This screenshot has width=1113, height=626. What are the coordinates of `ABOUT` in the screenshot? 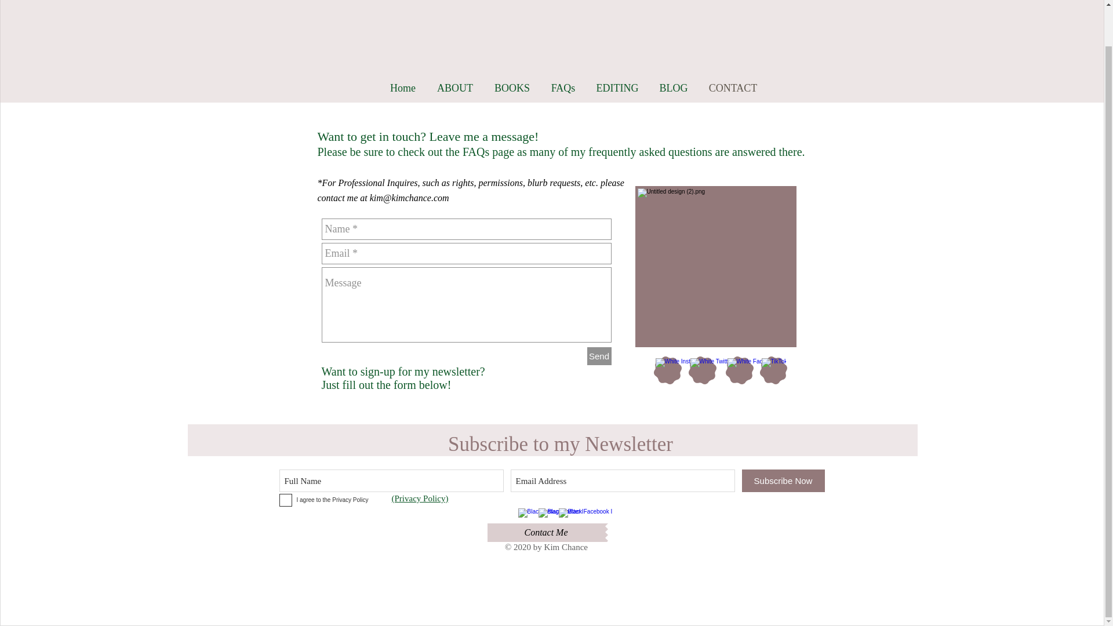 It's located at (455, 88).